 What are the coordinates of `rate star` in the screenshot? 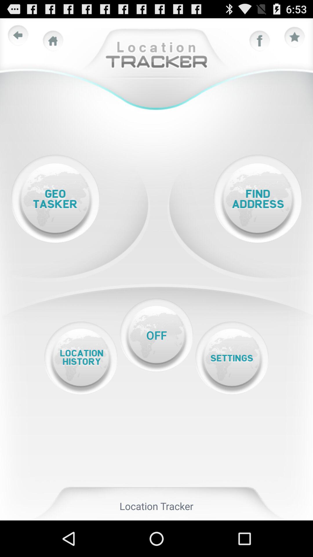 It's located at (295, 37).